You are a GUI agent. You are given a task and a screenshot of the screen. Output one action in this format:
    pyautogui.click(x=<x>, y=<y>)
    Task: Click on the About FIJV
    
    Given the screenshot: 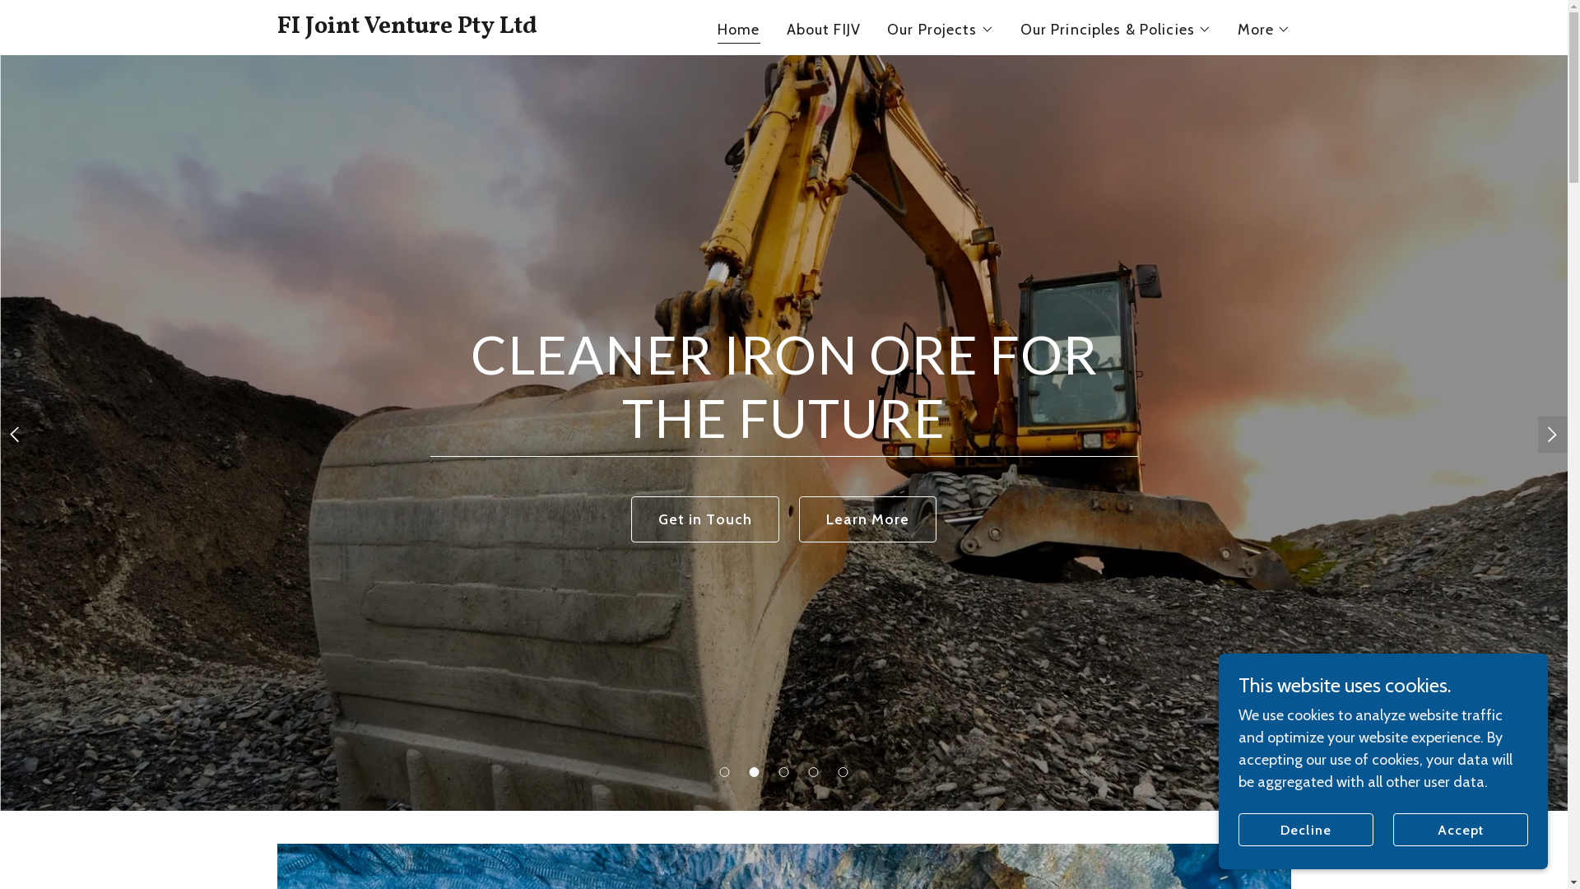 What is the action you would take?
    pyautogui.click(x=824, y=30)
    